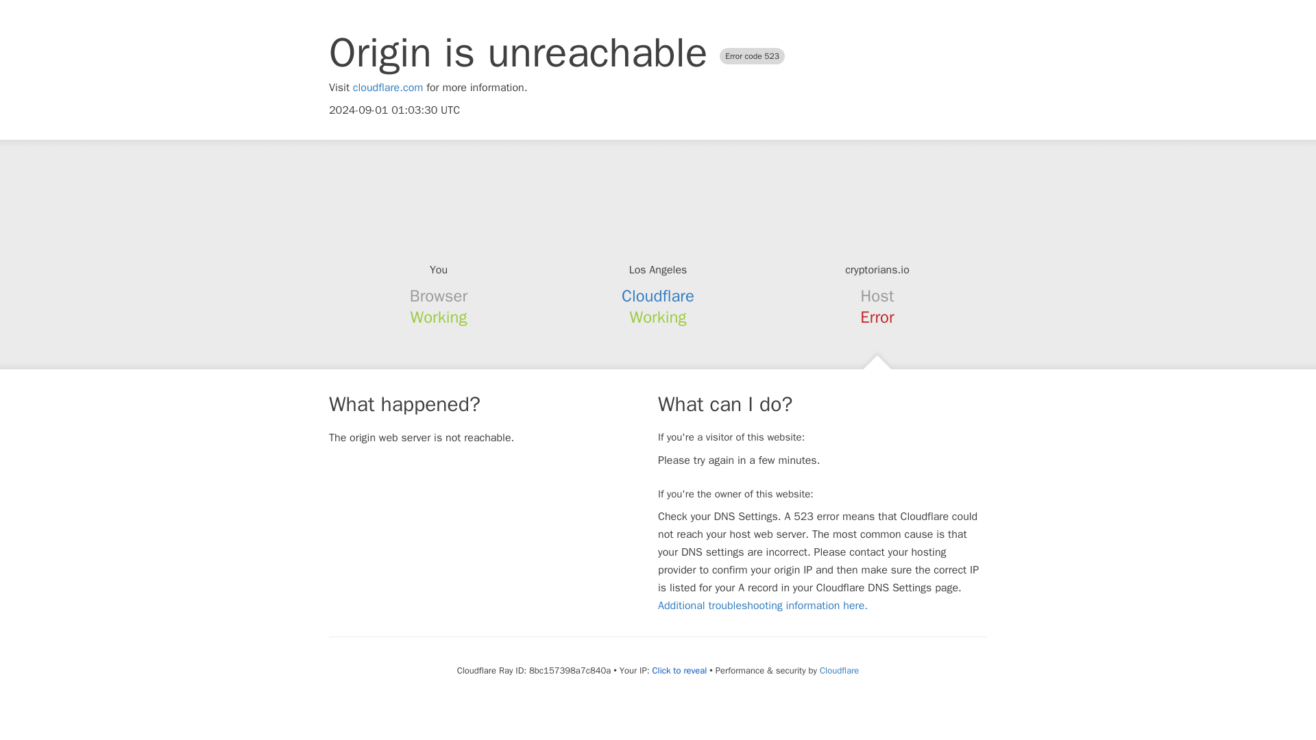  I want to click on Additional troubleshooting information here., so click(762, 606).